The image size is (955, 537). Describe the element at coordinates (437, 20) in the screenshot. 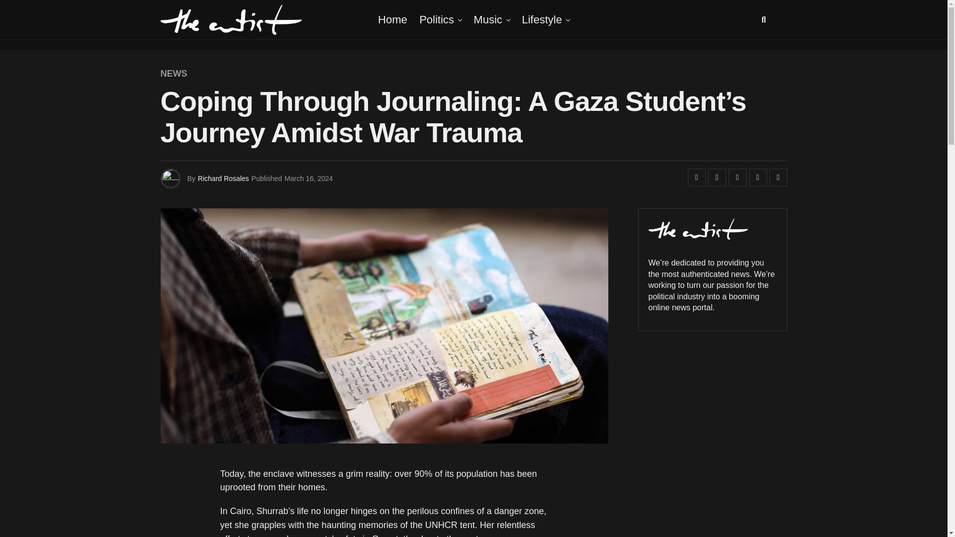

I see `Politics` at that location.